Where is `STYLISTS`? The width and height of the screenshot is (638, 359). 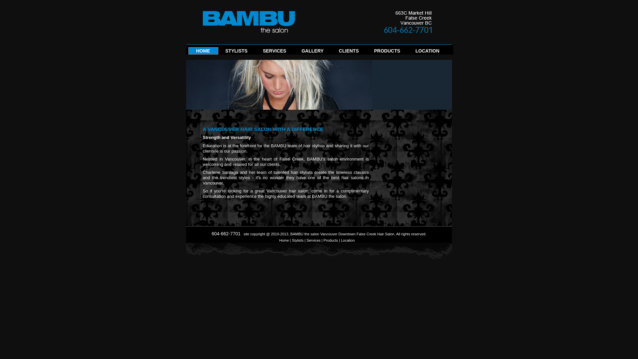
STYLISTS is located at coordinates (237, 53).